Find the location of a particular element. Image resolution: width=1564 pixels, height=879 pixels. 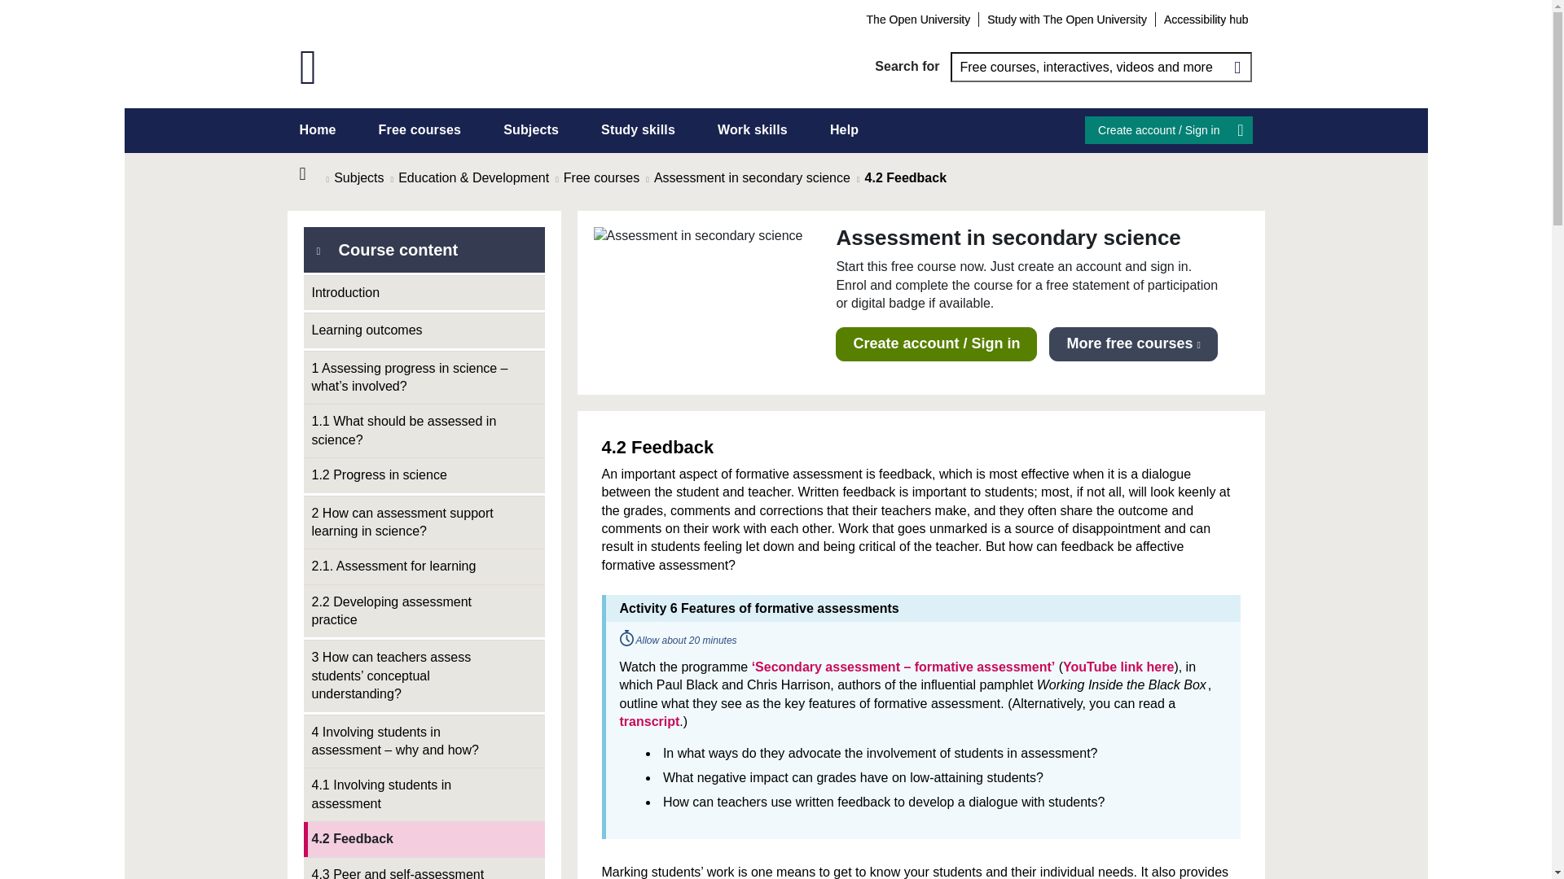

Home is located at coordinates (318, 130).